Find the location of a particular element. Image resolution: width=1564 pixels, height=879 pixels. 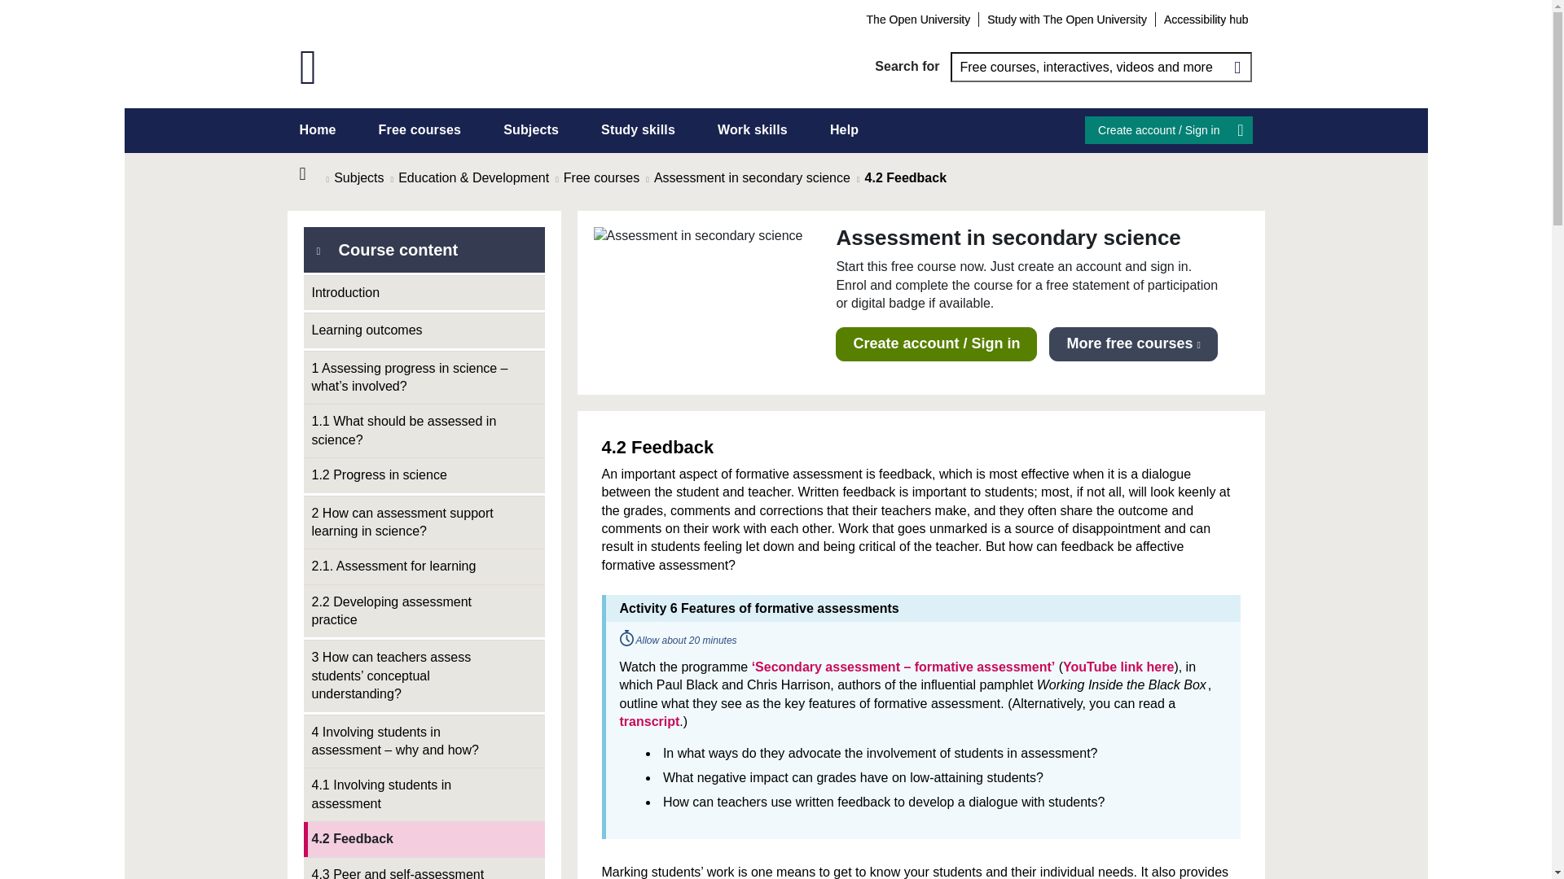

Home is located at coordinates (318, 130).